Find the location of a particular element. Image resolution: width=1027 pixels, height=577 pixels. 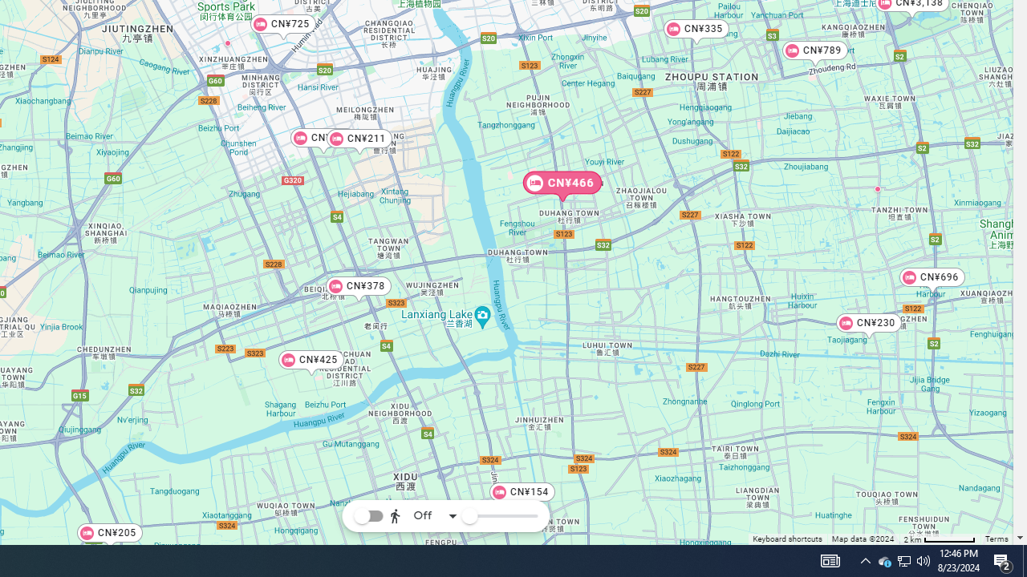

Drive is located at coordinates (420, 471).